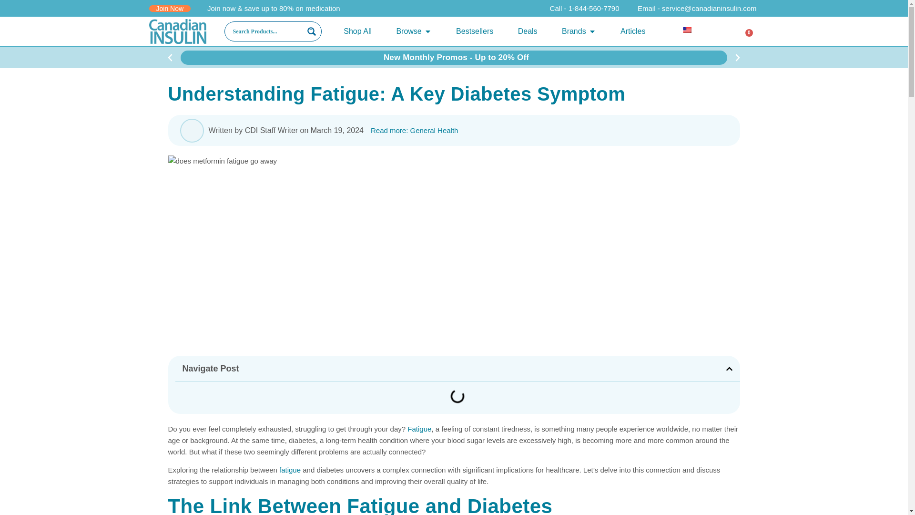 This screenshot has width=915, height=515. What do you see at coordinates (169, 8) in the screenshot?
I see `Join Now` at bounding box center [169, 8].